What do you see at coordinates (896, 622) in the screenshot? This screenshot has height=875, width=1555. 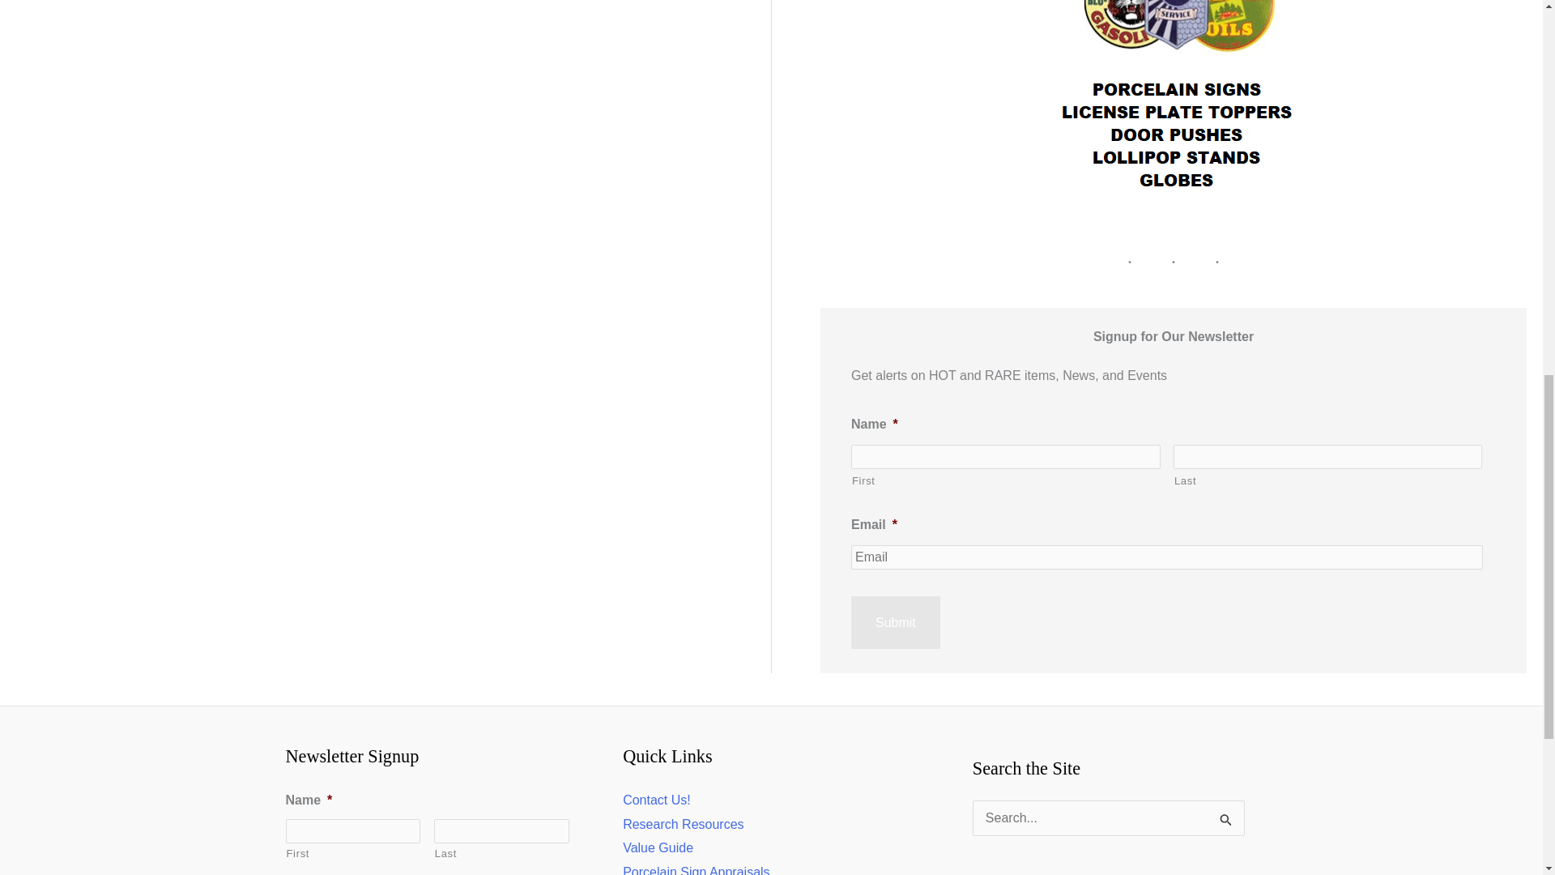 I see `Submit` at bounding box center [896, 622].